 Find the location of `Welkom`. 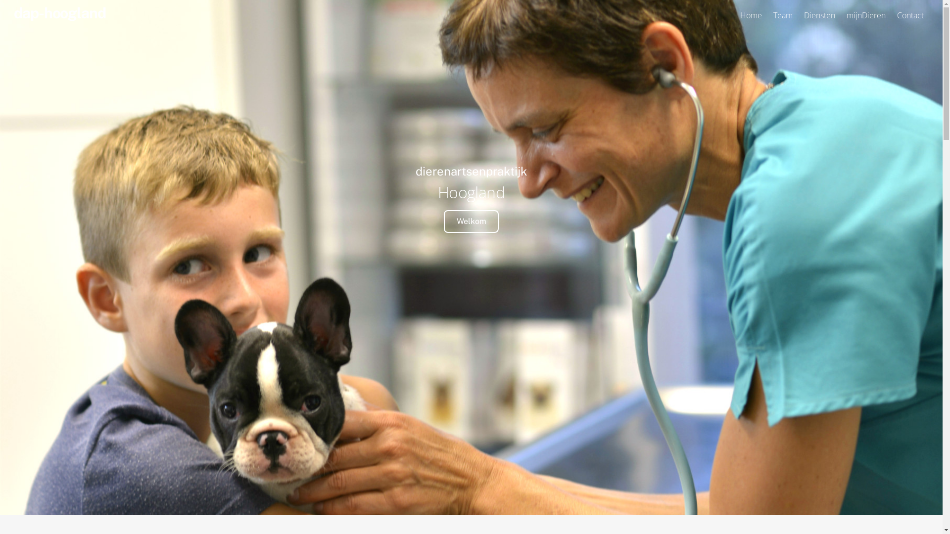

Welkom is located at coordinates (471, 222).